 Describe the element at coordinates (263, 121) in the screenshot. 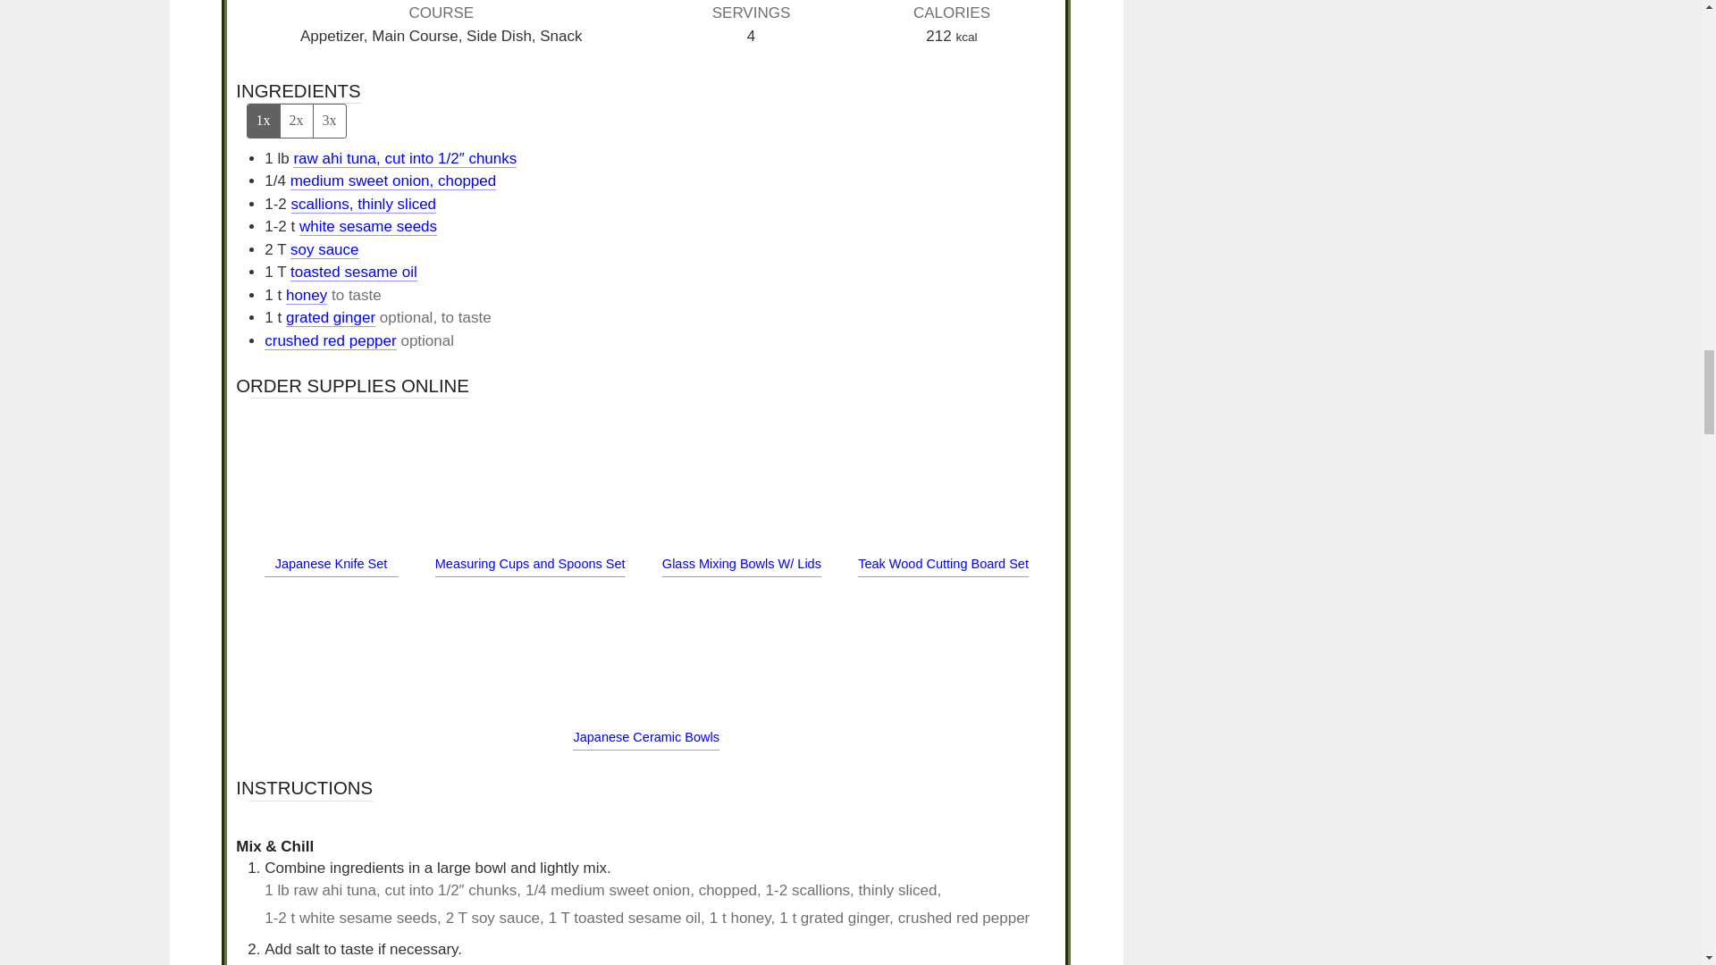

I see `1x` at that location.